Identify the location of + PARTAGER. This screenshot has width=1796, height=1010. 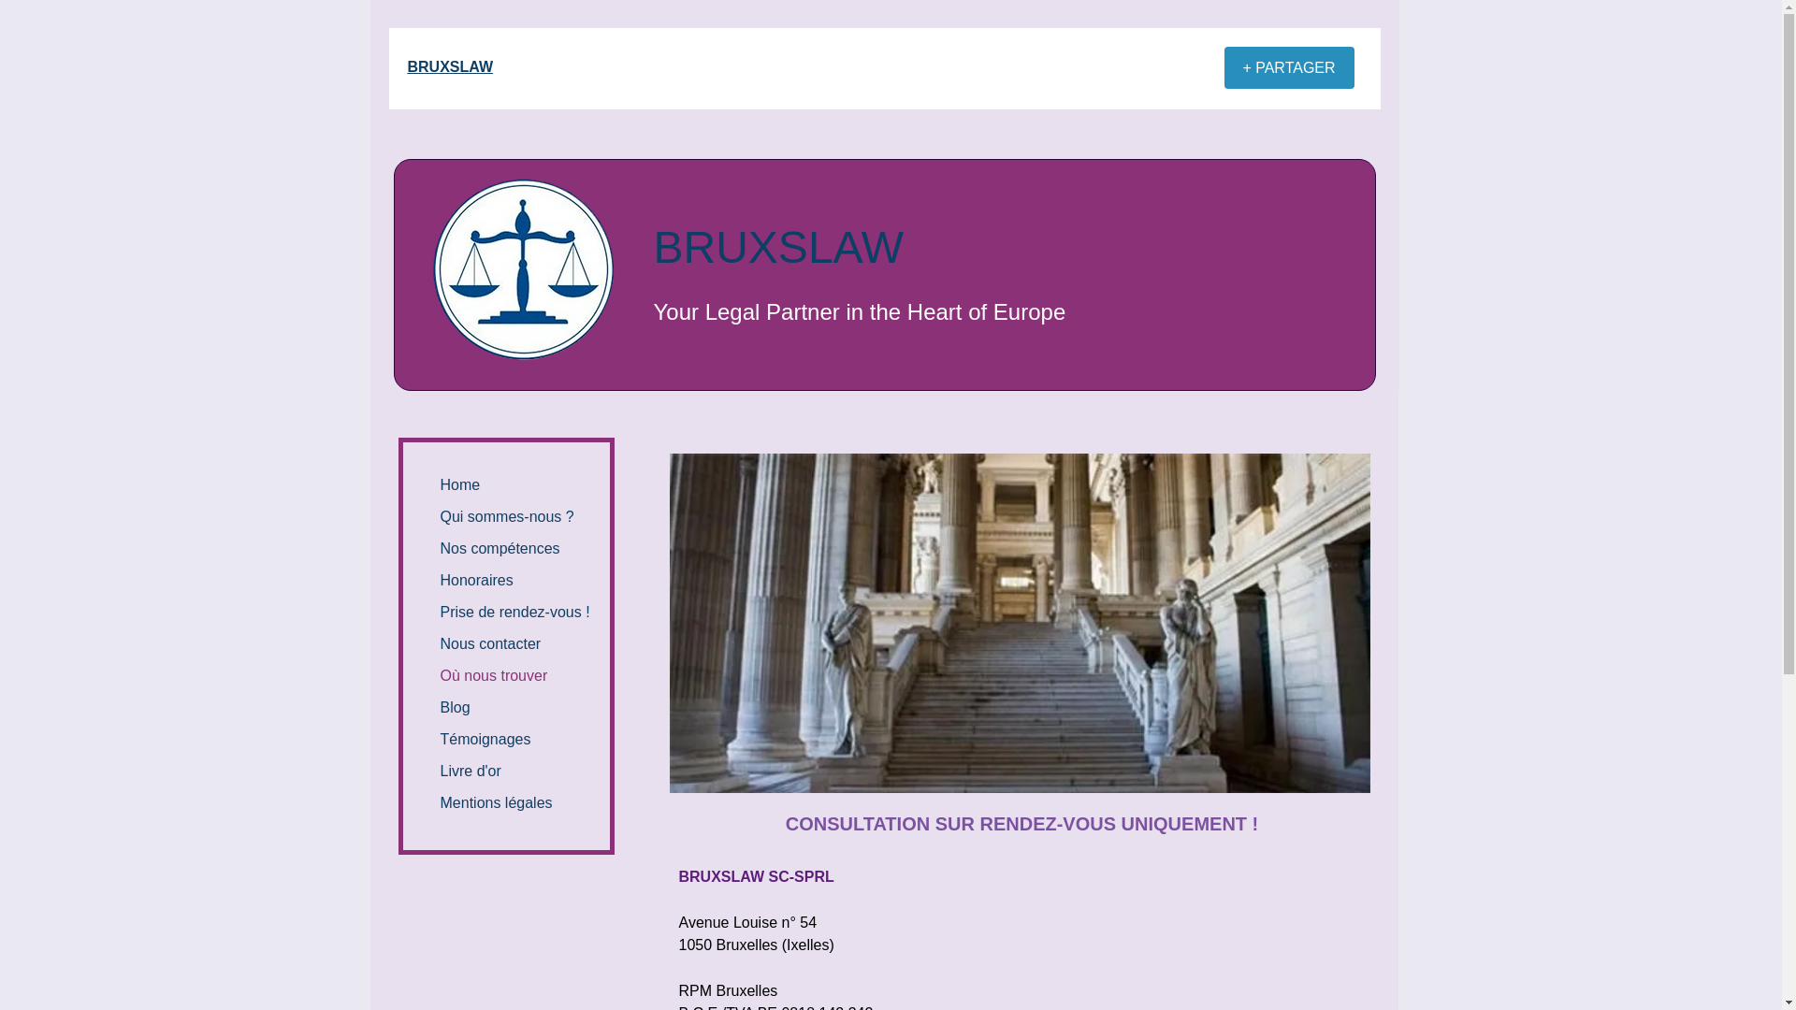
(1289, 67).